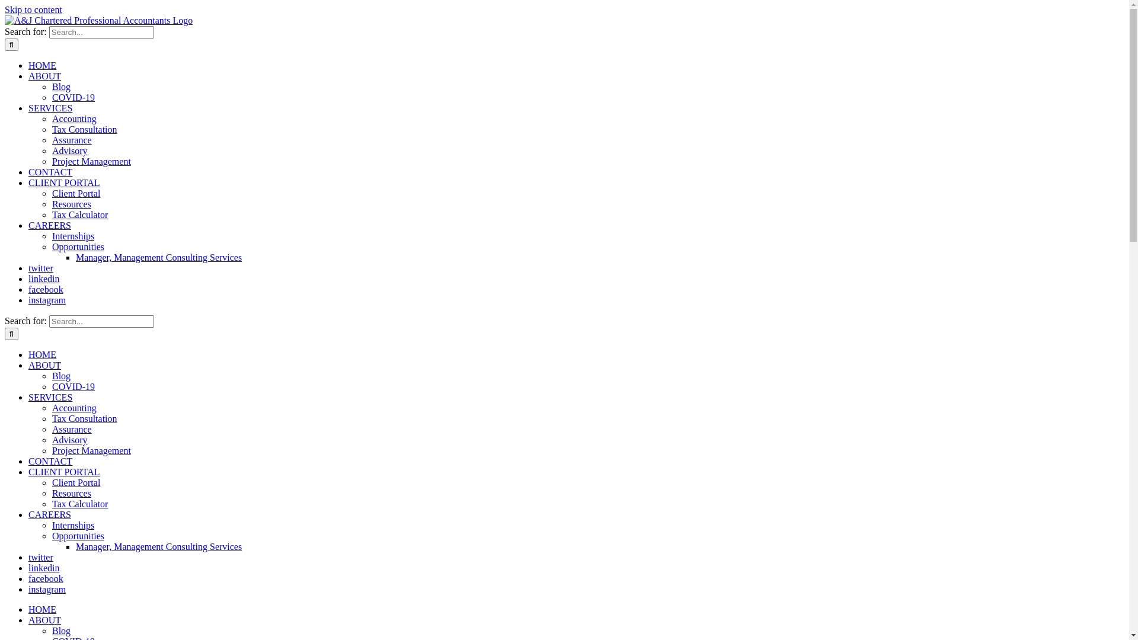 Image resolution: width=1138 pixels, height=640 pixels. I want to click on Opportunities, so click(78, 536).